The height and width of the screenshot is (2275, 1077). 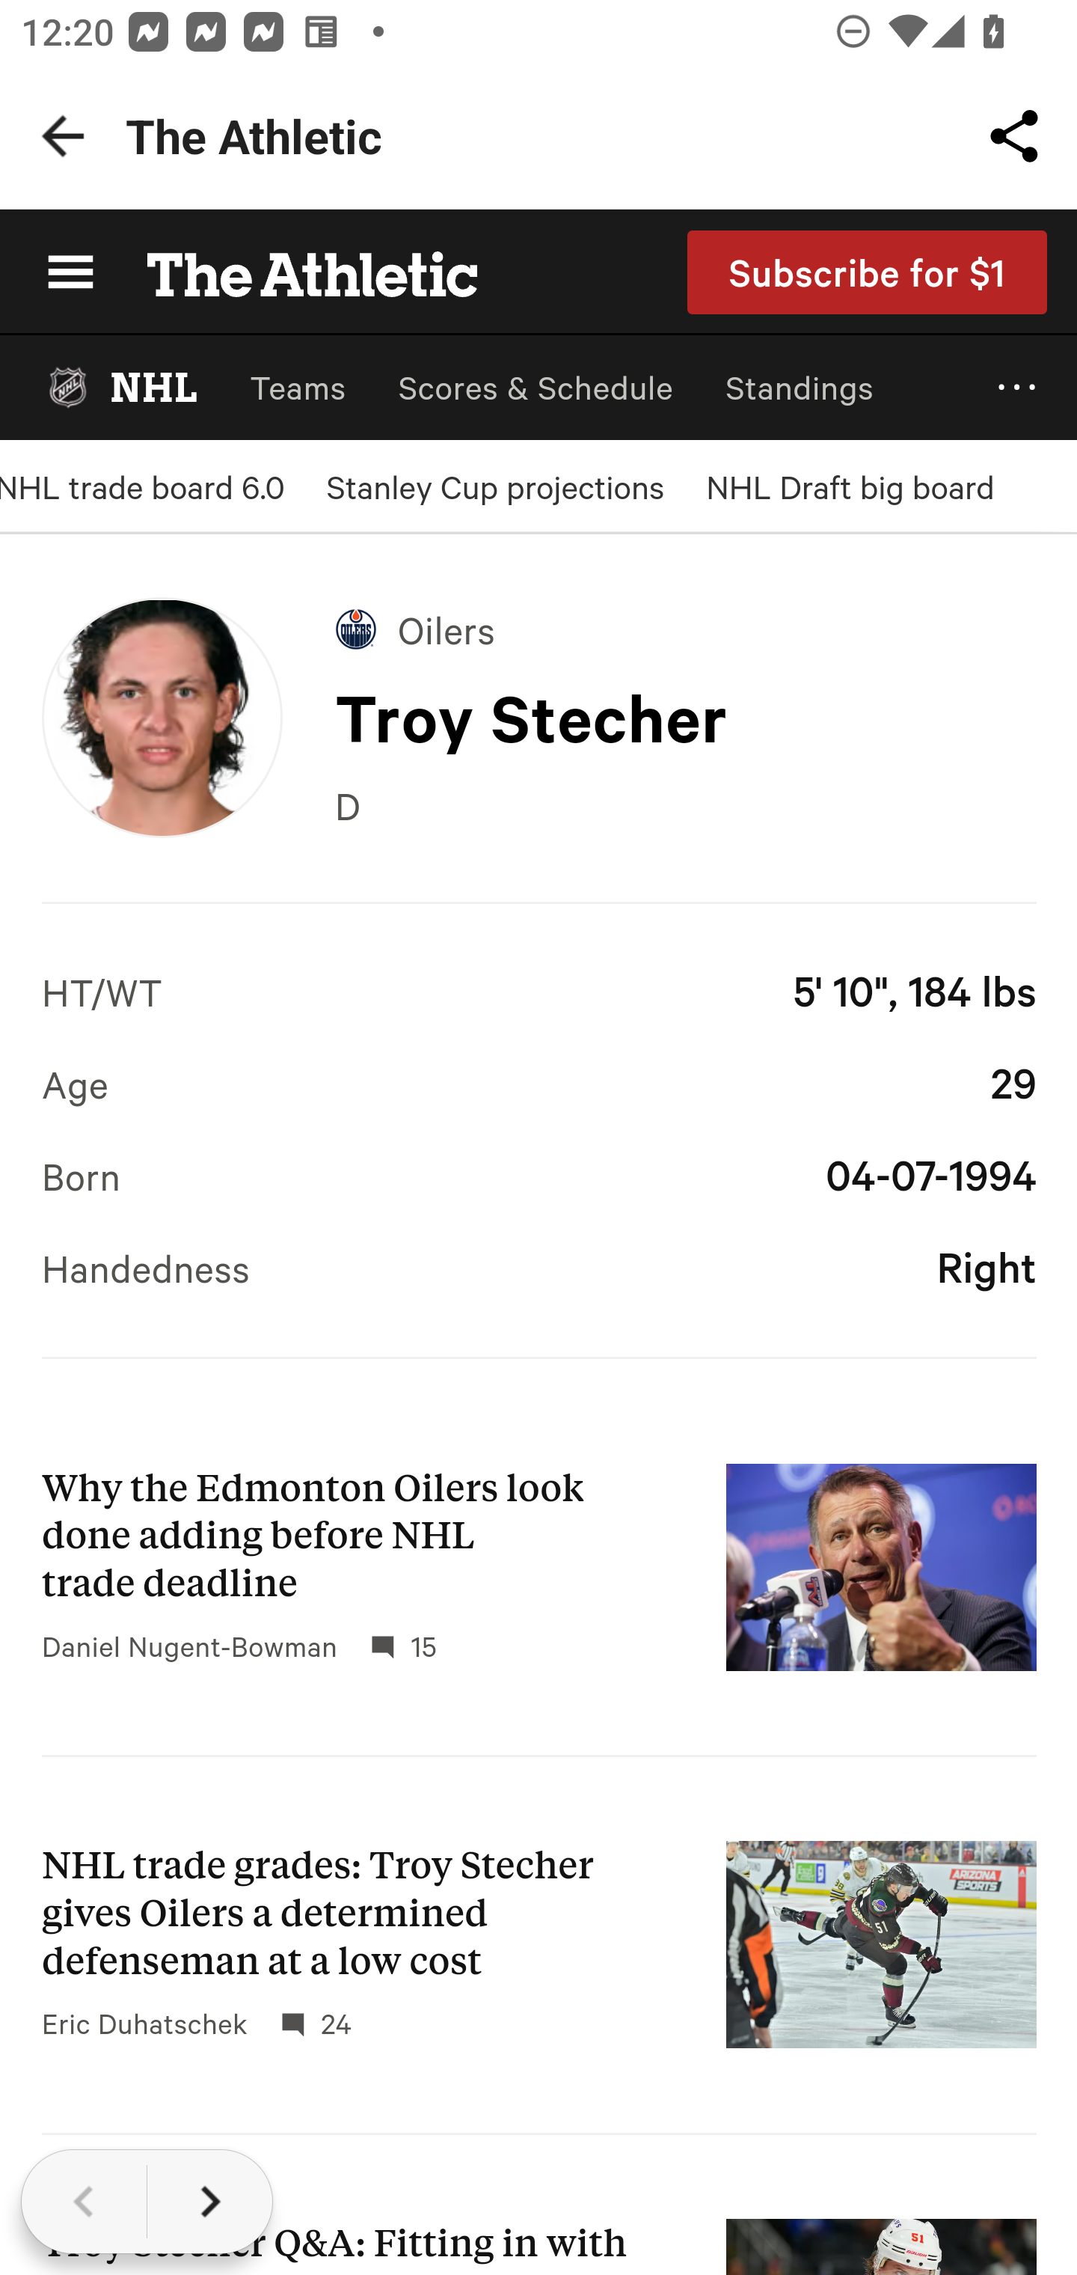 I want to click on Standings, so click(x=800, y=388).